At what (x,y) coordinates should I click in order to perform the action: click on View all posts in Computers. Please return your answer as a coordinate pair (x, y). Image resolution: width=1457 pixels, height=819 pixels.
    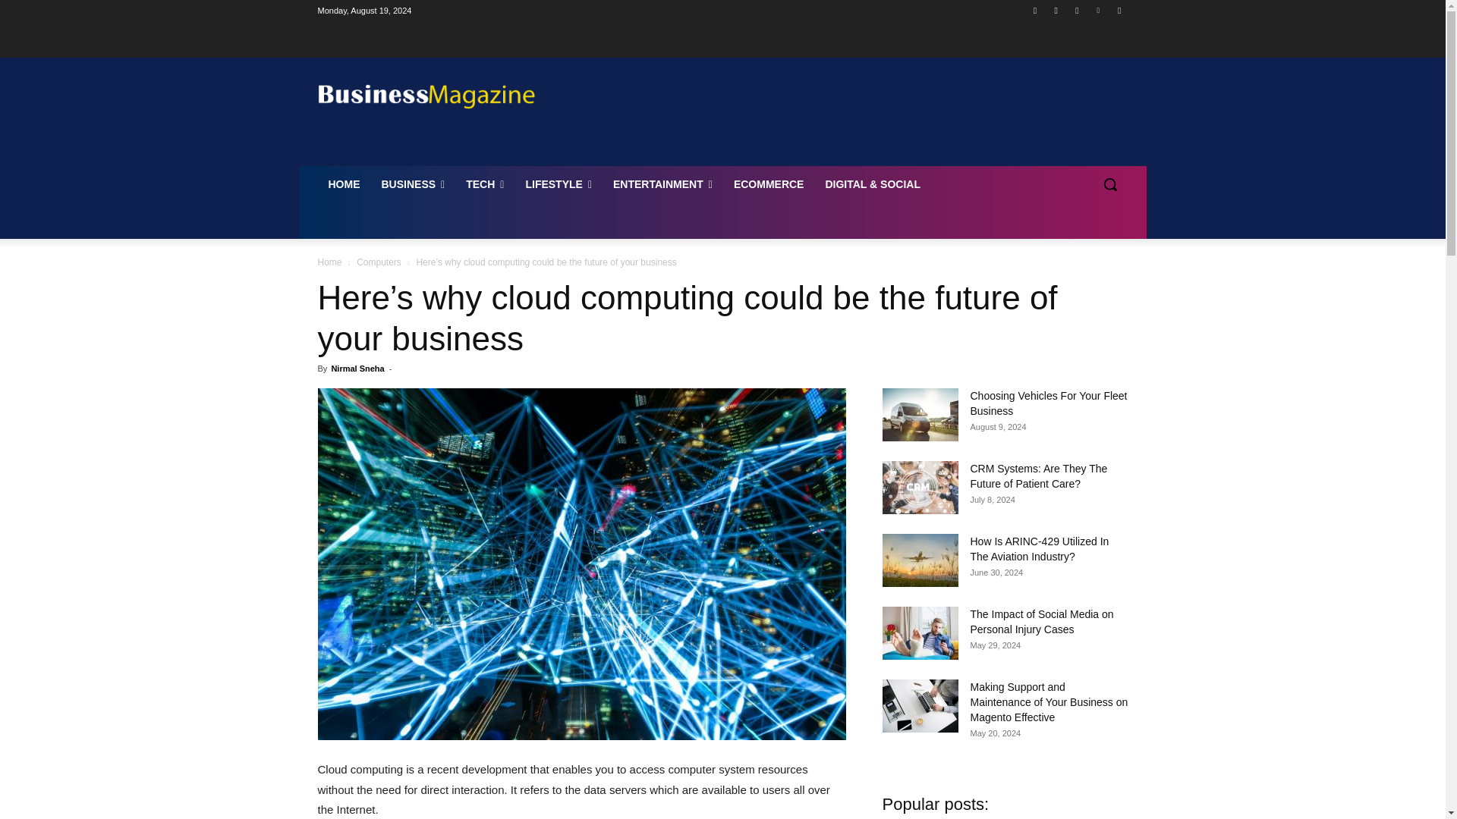
    Looking at the image, I should click on (379, 262).